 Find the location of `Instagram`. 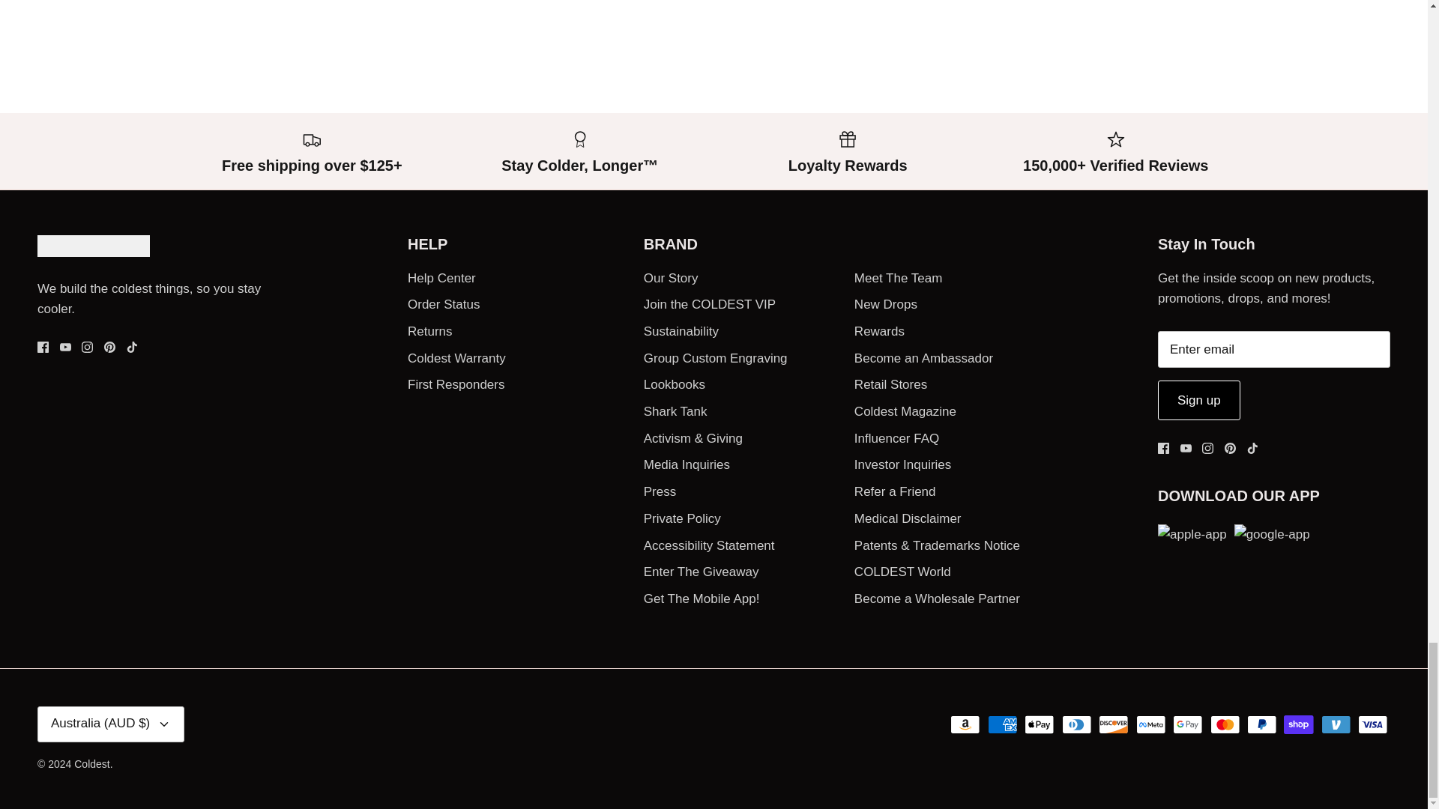

Instagram is located at coordinates (87, 346).